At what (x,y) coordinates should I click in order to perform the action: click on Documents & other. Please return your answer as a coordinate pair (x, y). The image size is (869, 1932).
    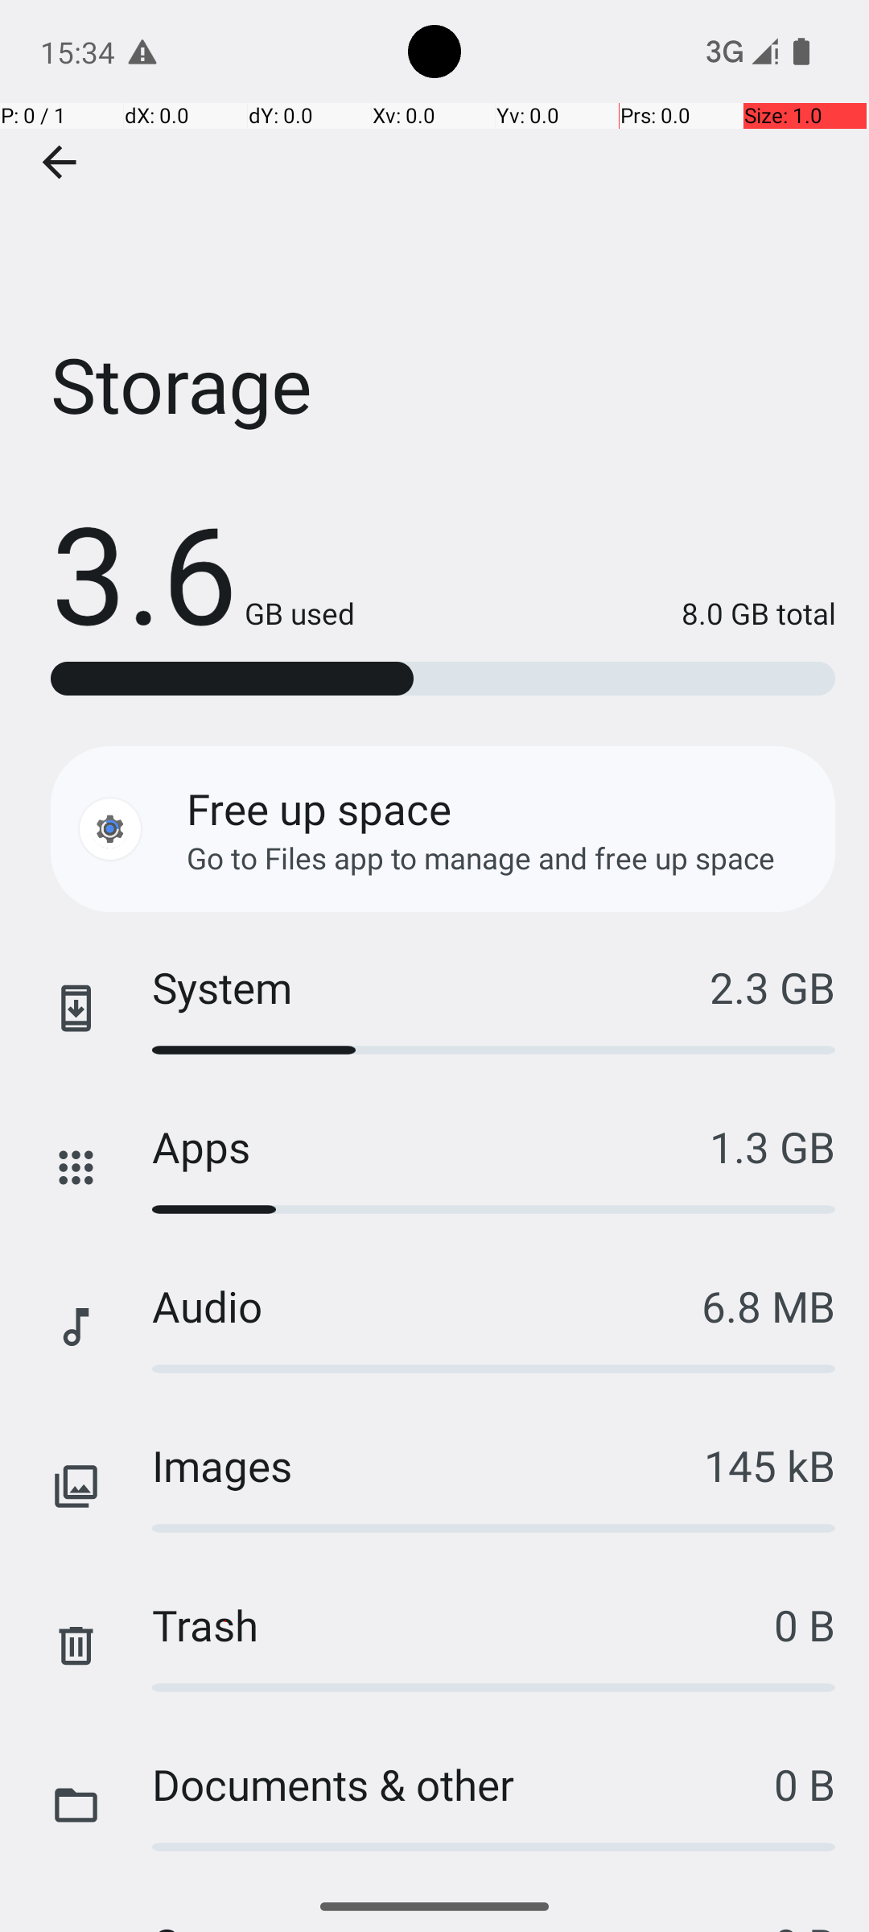
    Looking at the image, I should click on (463, 1784).